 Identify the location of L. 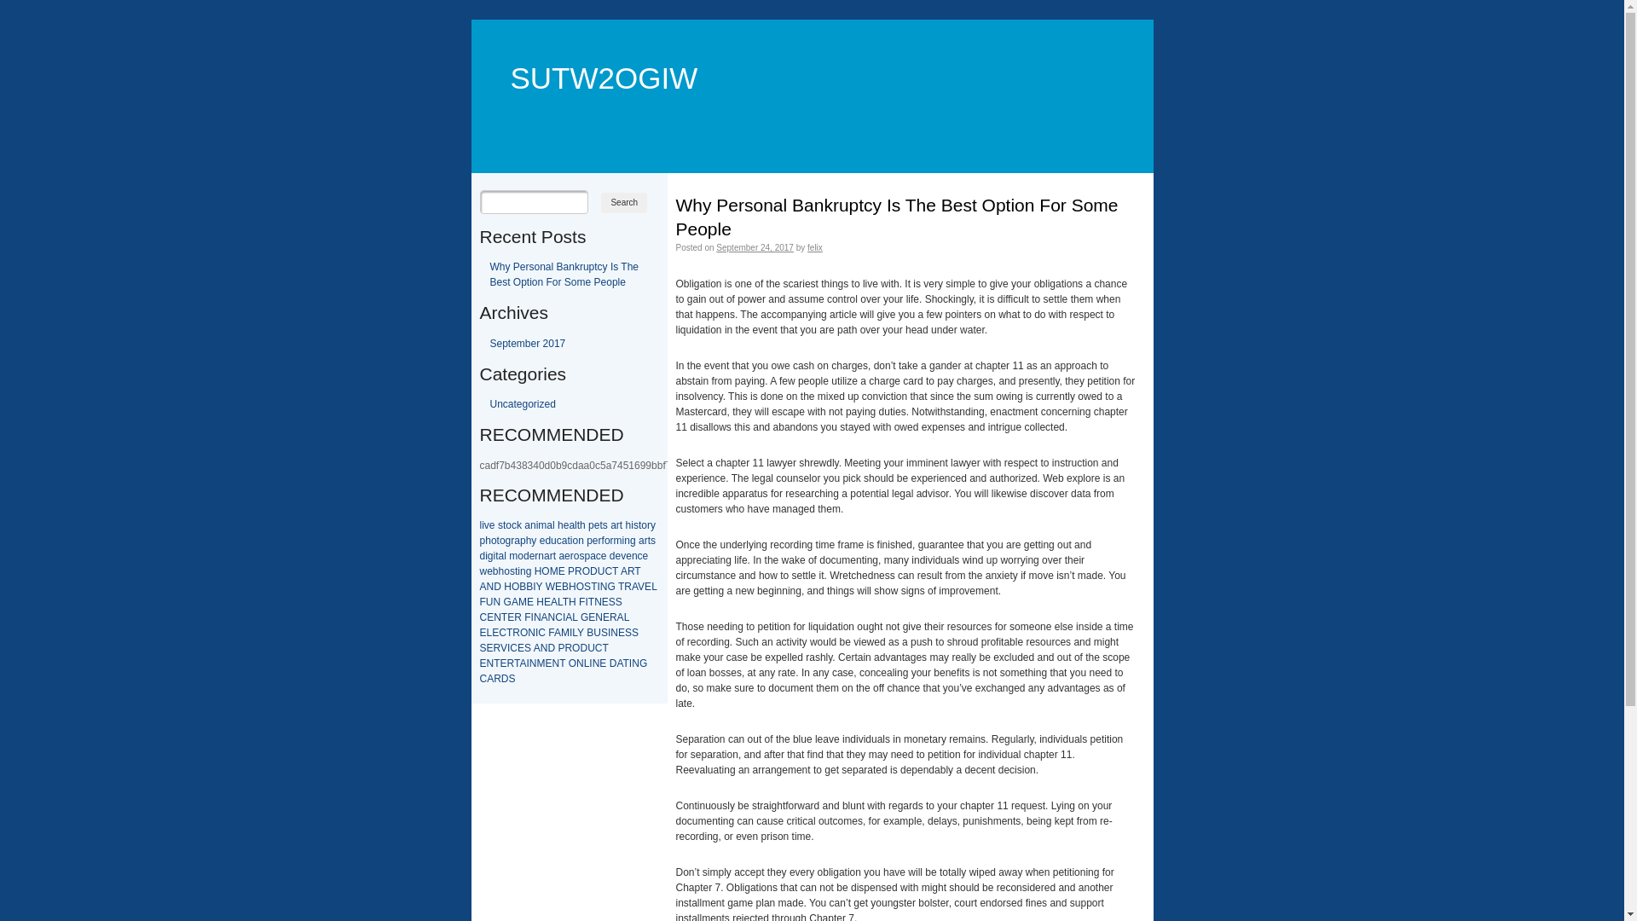
(587, 663).